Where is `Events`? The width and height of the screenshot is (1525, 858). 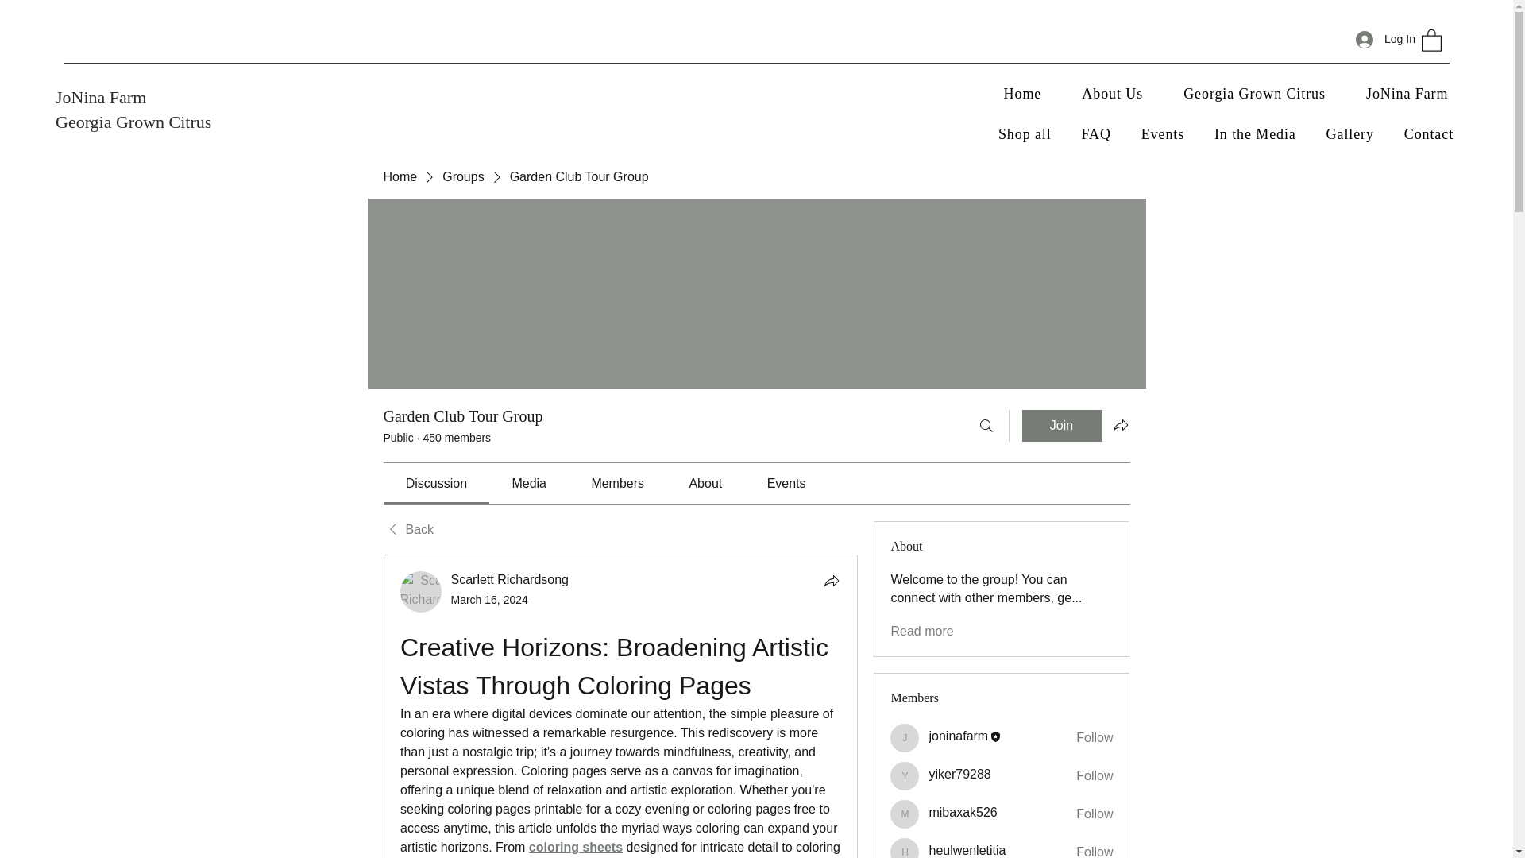
Events is located at coordinates (1163, 134).